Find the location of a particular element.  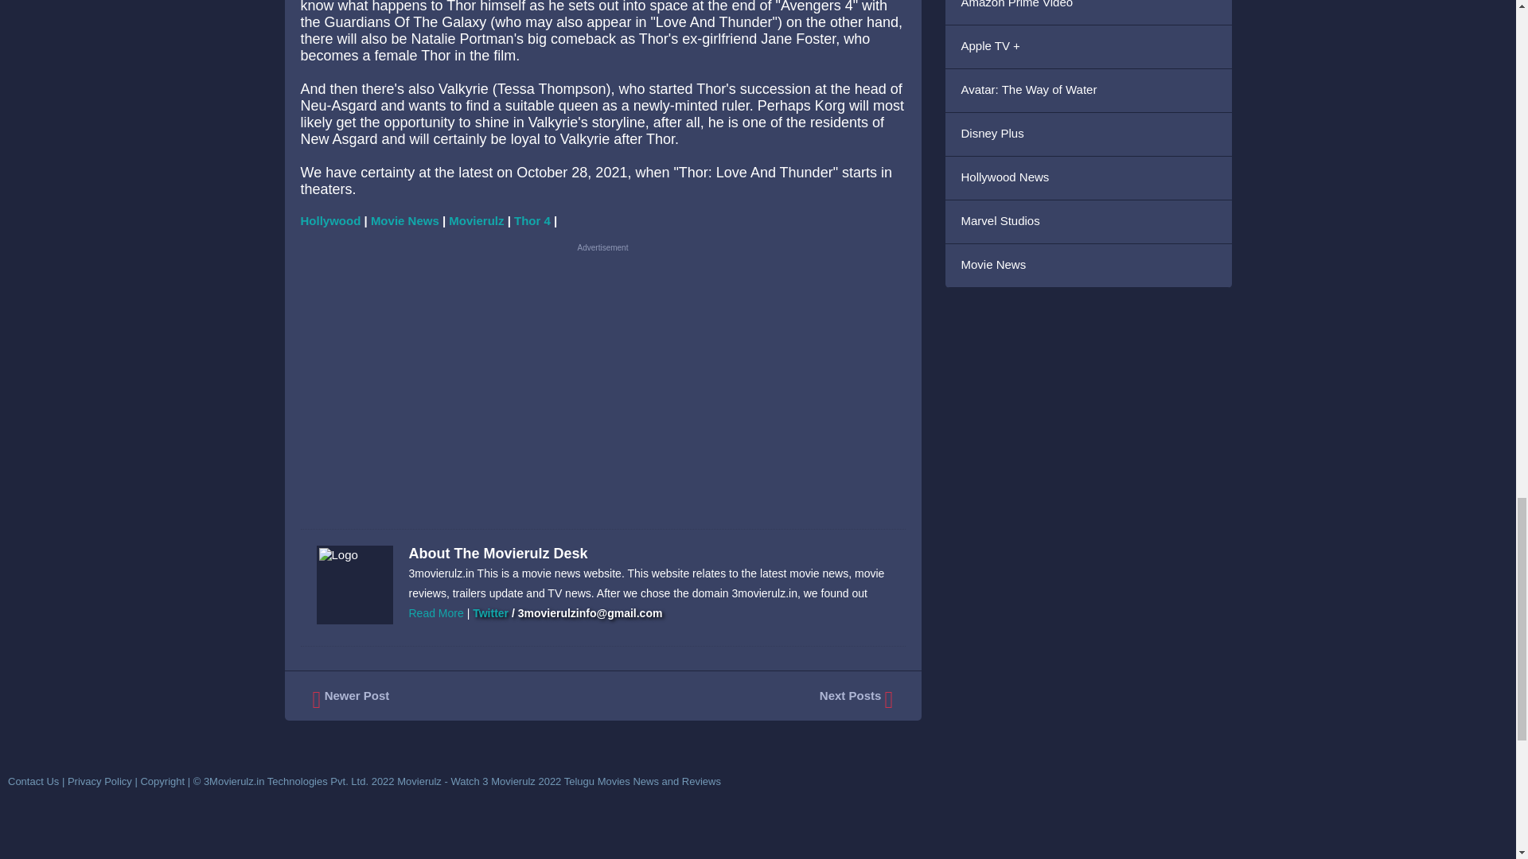

Twitter is located at coordinates (490, 612).